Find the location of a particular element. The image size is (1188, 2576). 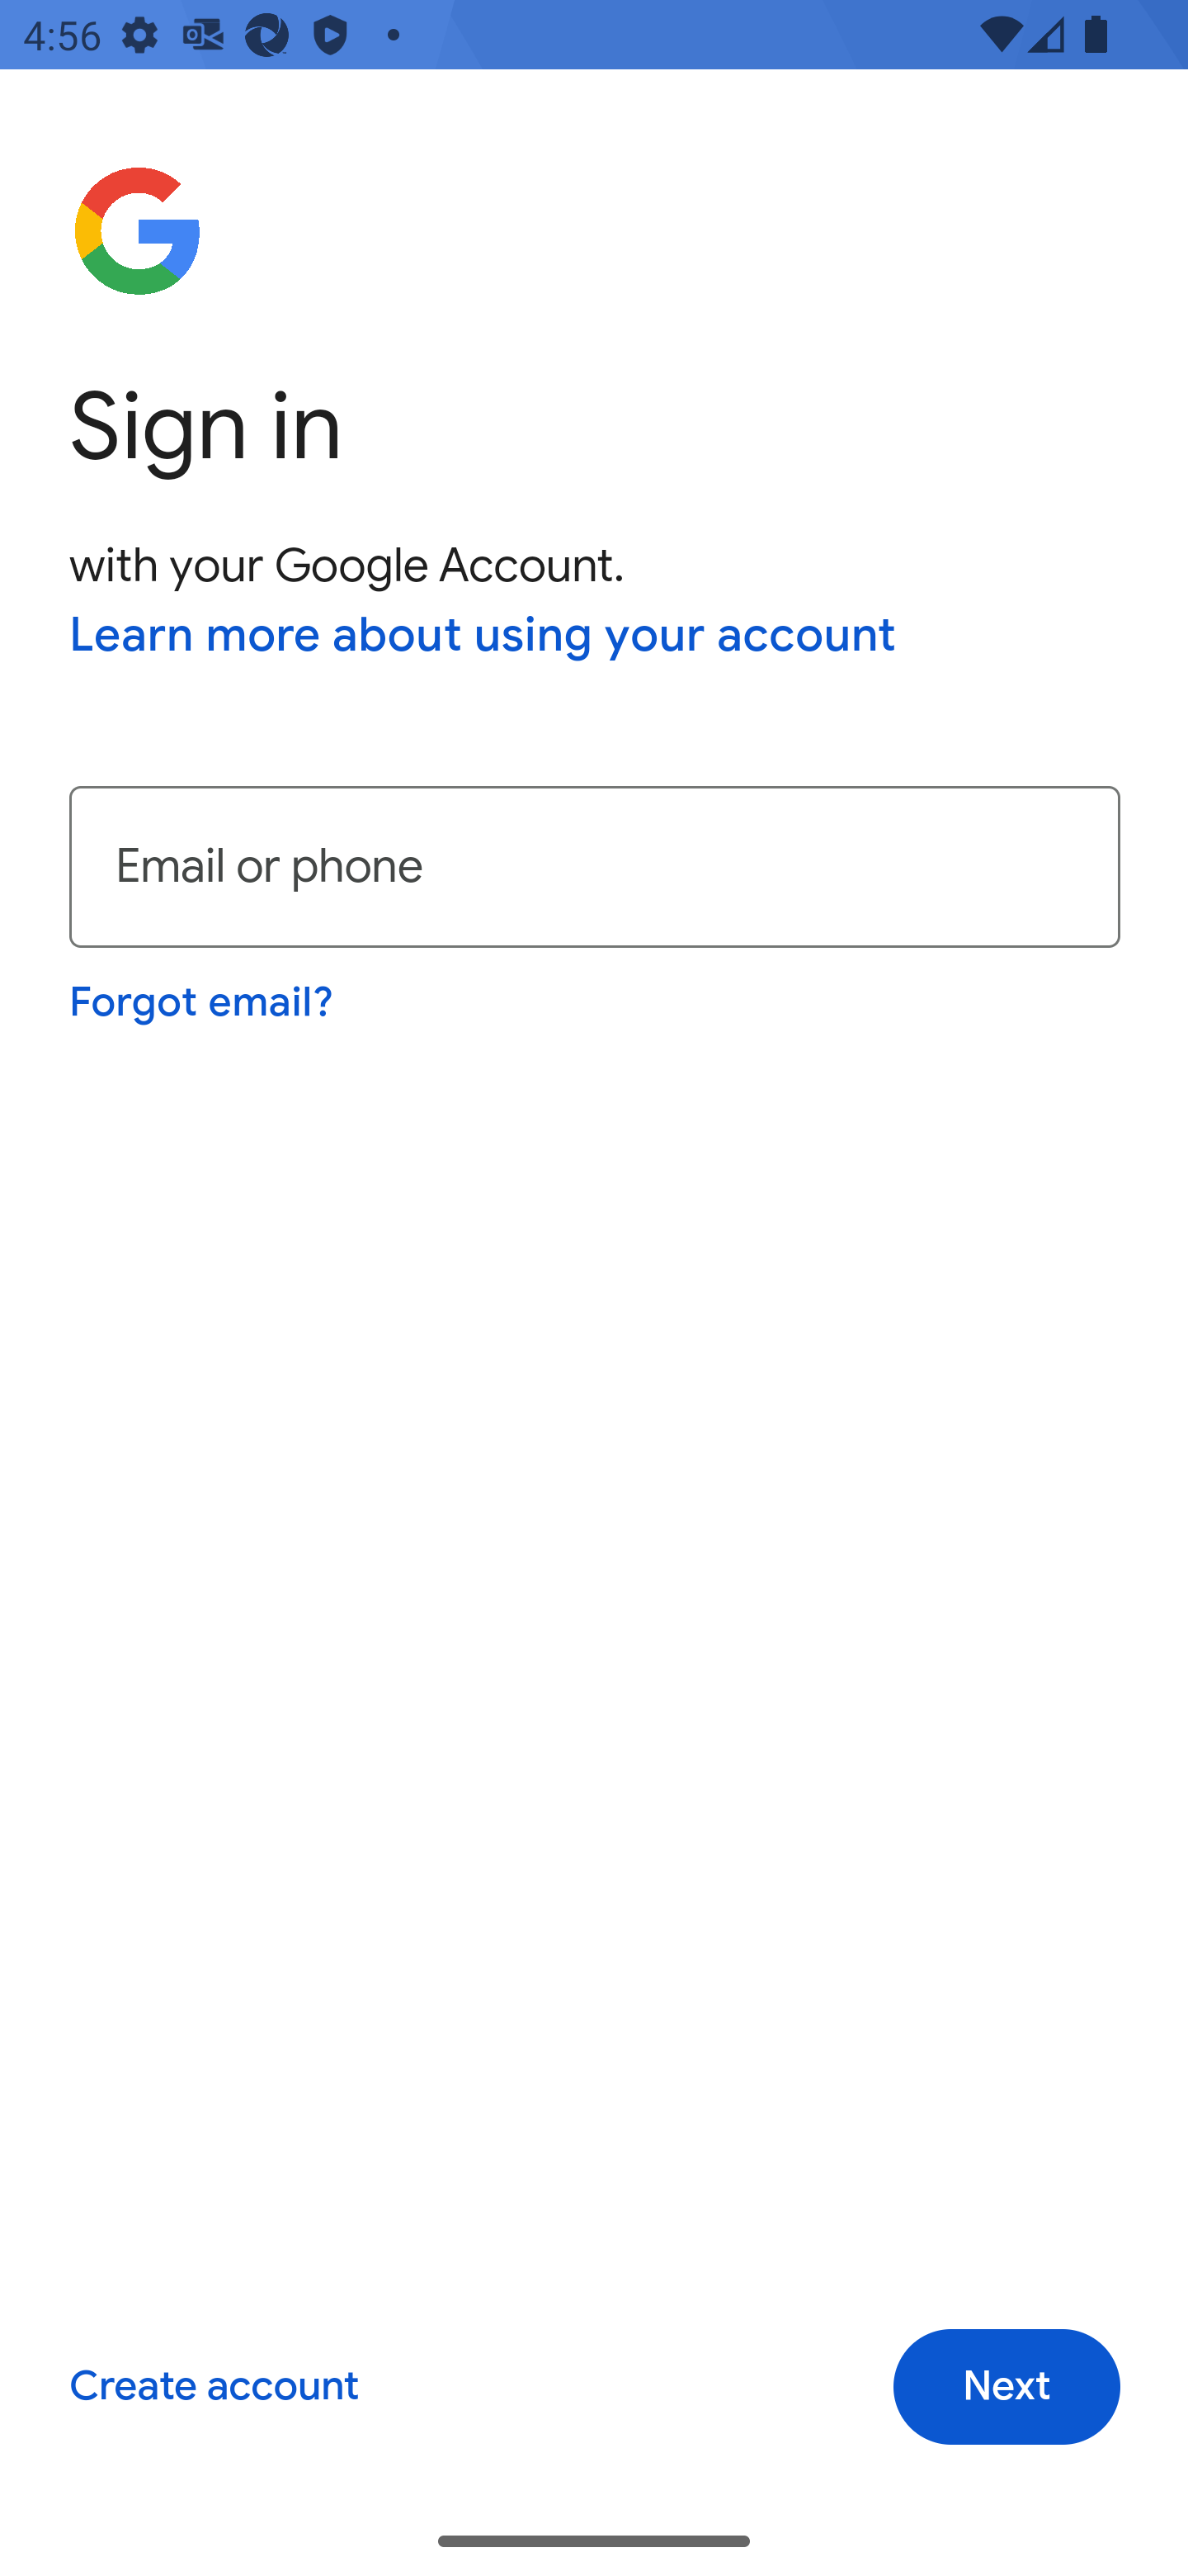

Next is located at coordinates (1006, 2388).